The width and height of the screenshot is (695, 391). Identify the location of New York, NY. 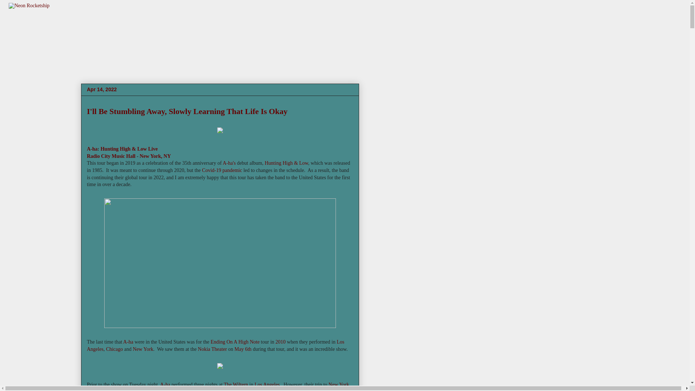
(155, 156).